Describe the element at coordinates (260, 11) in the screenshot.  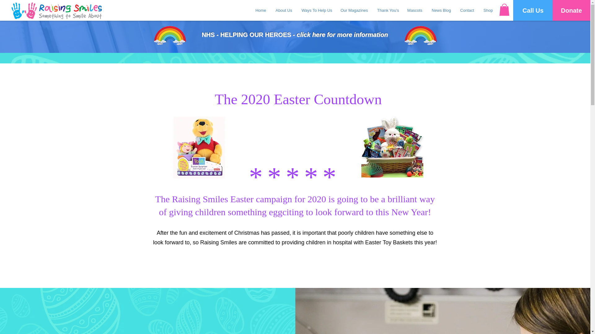
I see `Home` at that location.